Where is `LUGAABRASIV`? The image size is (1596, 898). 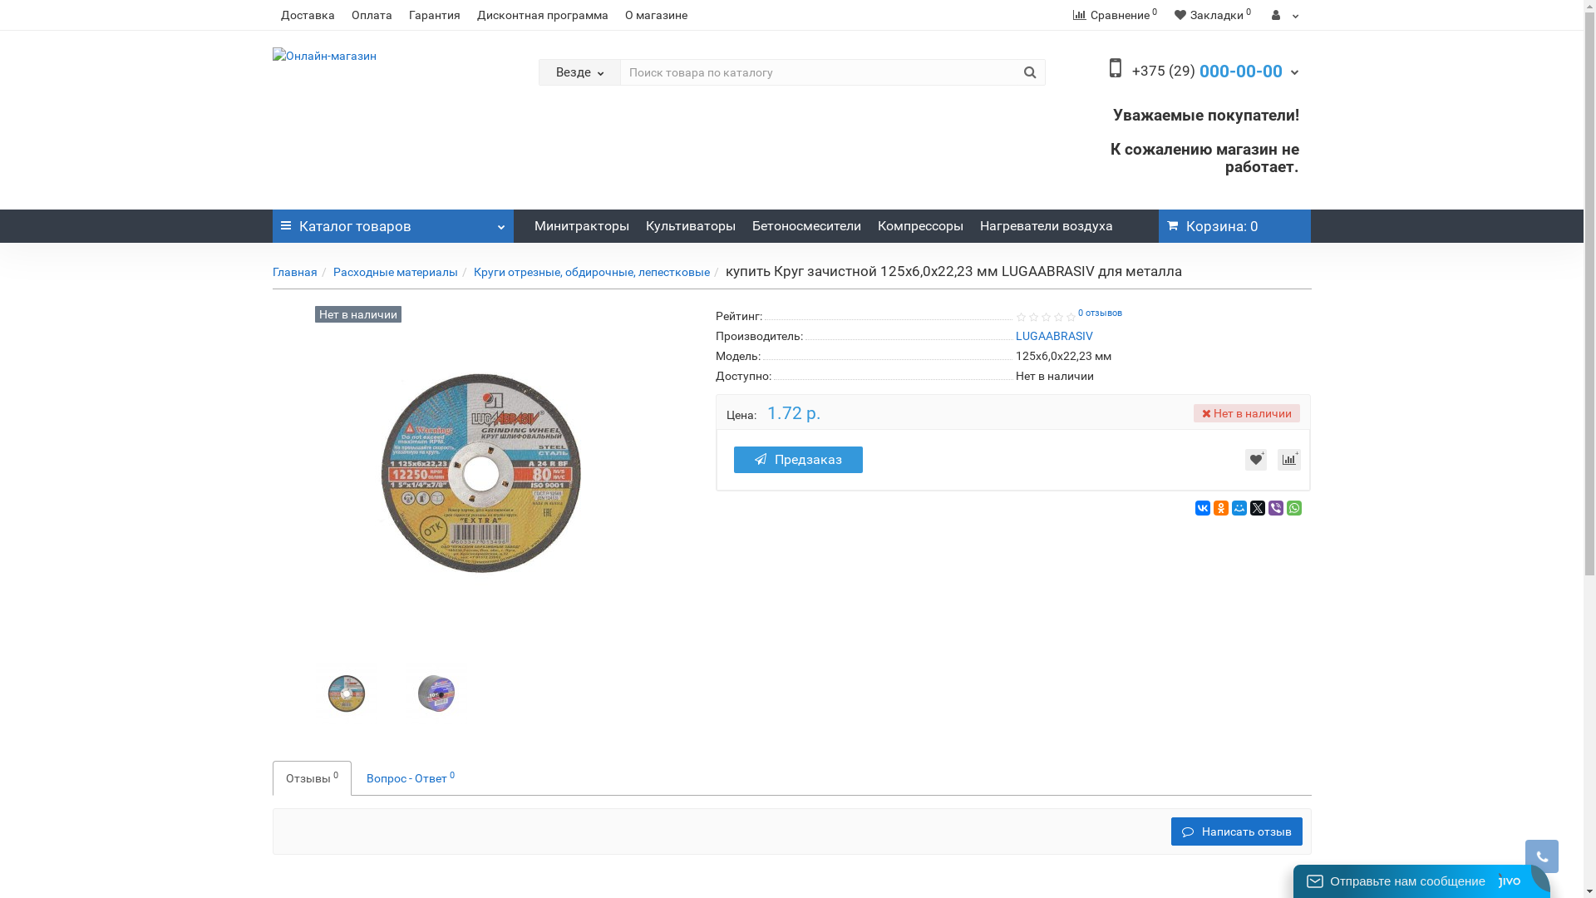 LUGAABRASIV is located at coordinates (1054, 336).